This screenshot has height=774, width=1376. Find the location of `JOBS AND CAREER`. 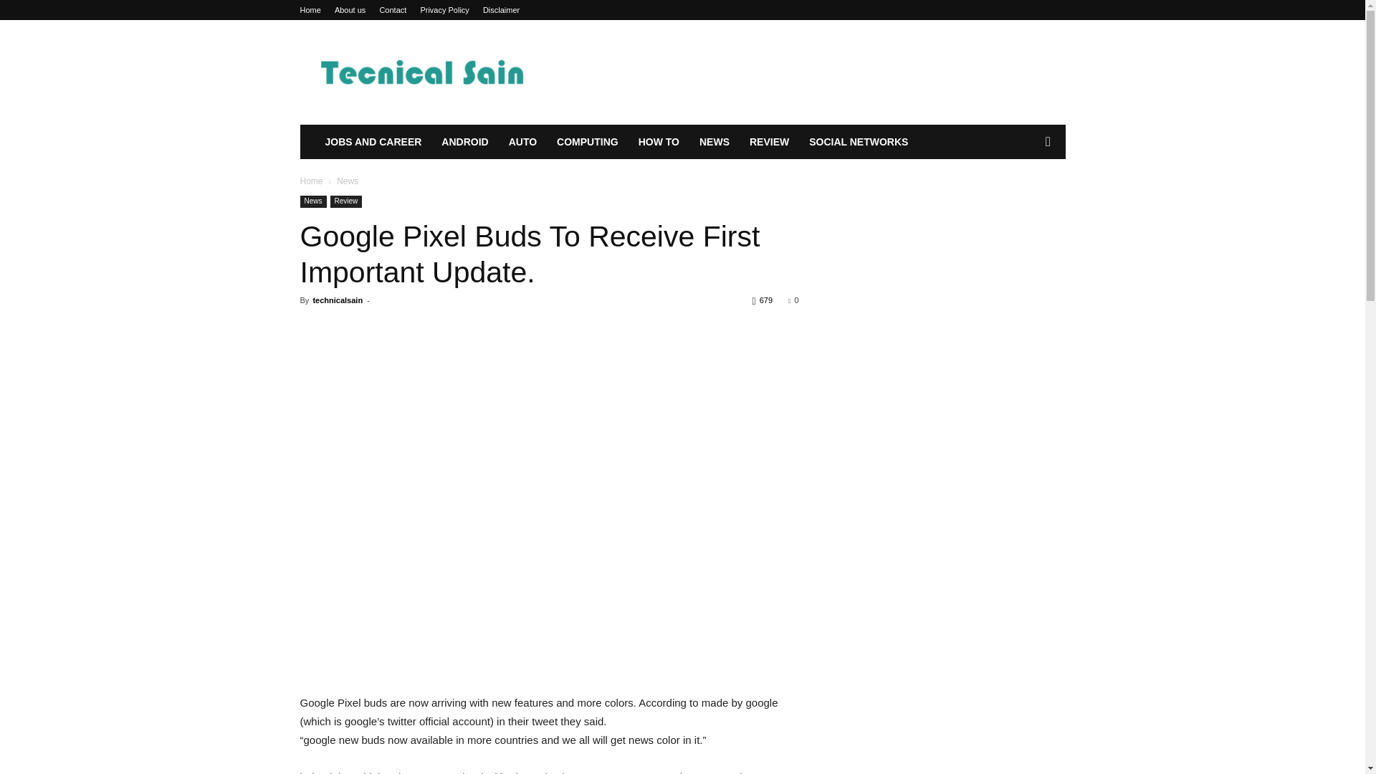

JOBS AND CAREER is located at coordinates (373, 142).